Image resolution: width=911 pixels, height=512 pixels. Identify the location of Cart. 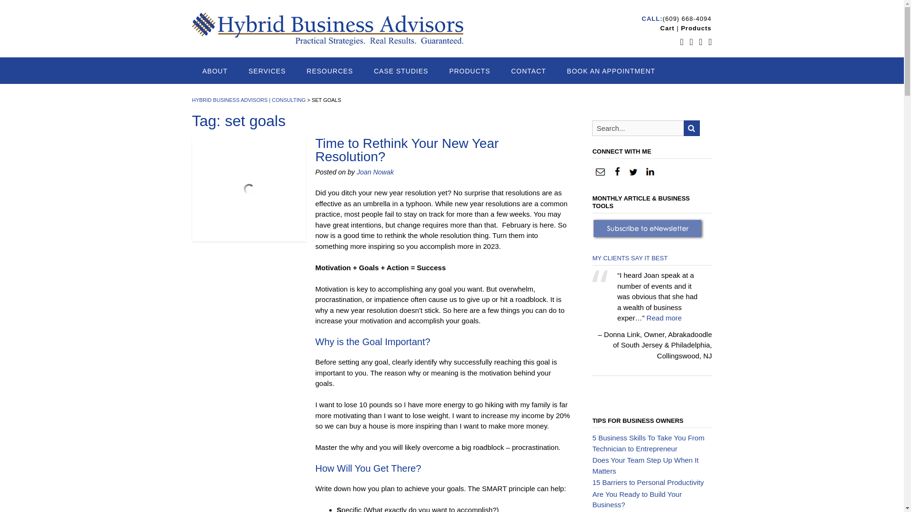
(668, 27).